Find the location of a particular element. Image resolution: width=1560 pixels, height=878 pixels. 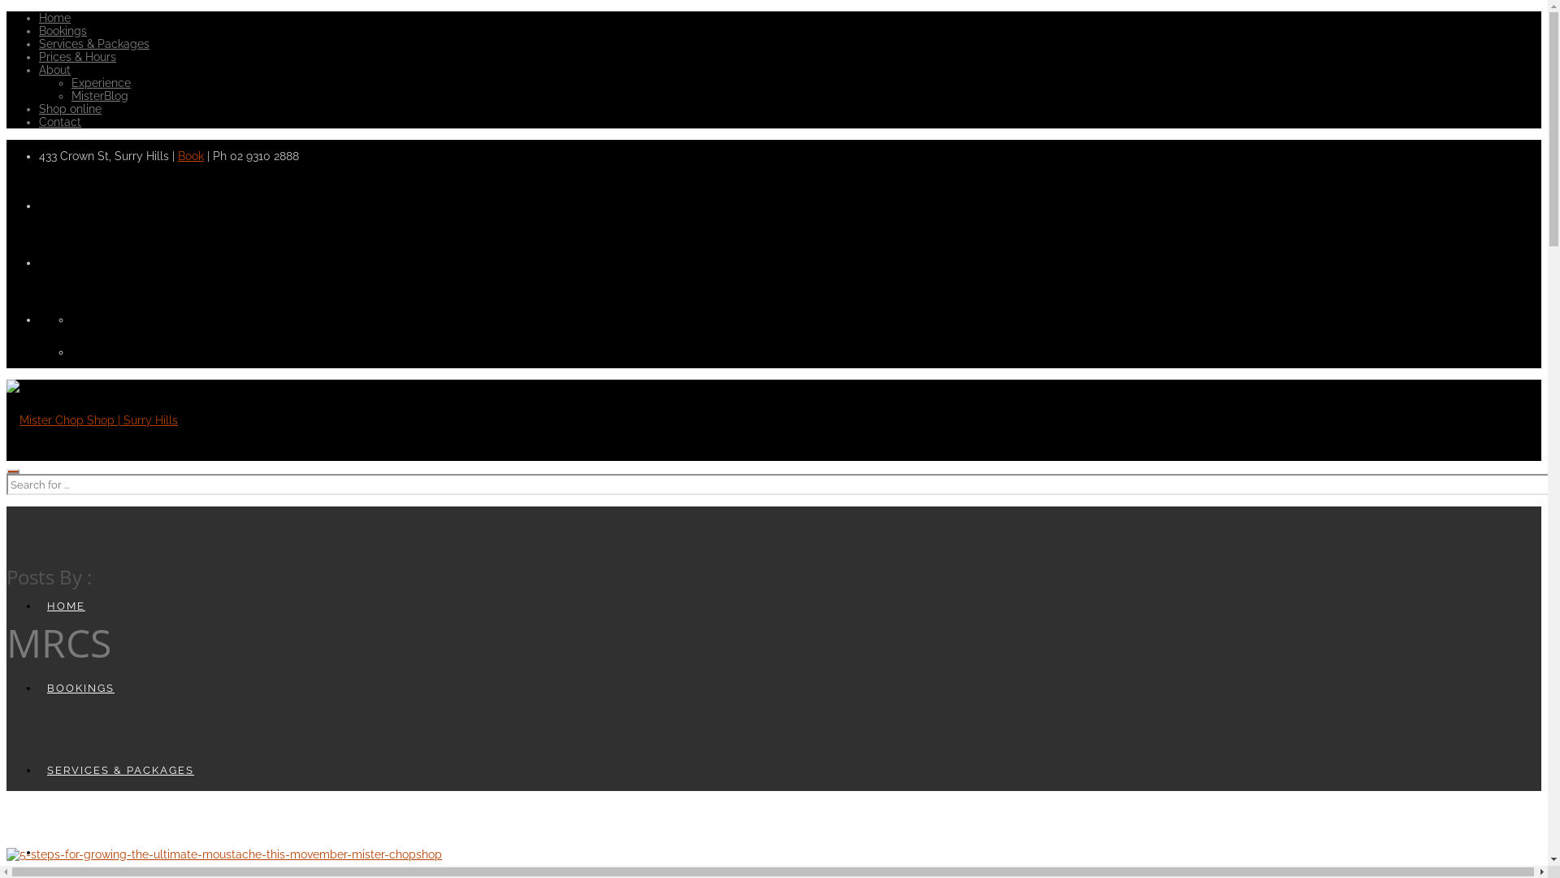

PRICES & HOURS is located at coordinates (101, 852).